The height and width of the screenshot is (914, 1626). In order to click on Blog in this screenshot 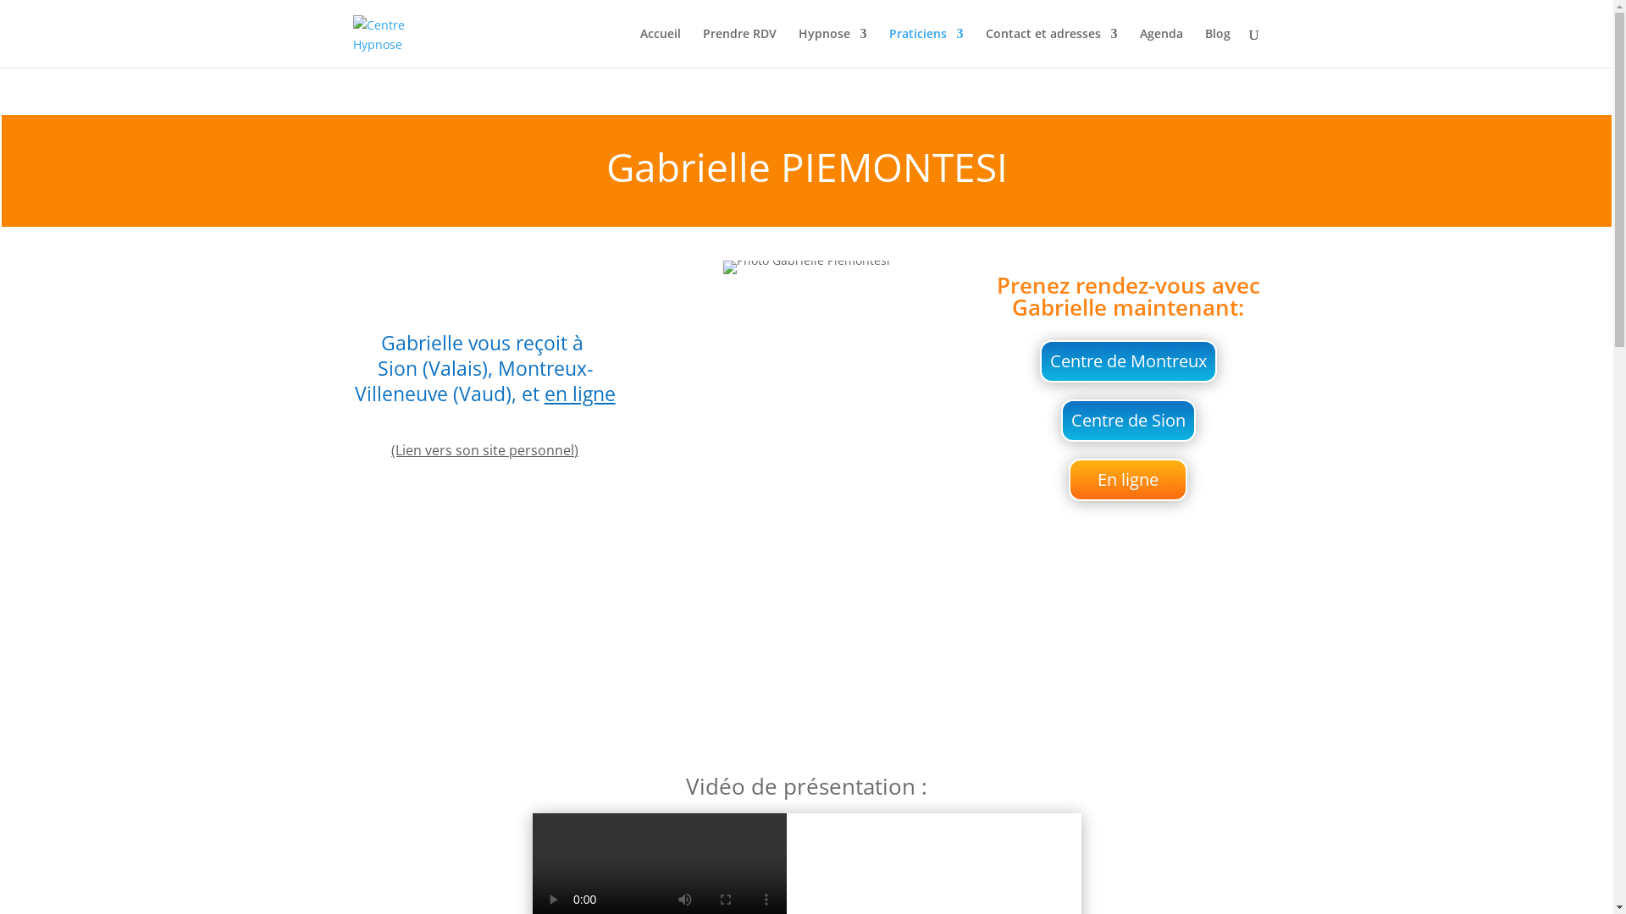, I will do `click(1217, 47)`.